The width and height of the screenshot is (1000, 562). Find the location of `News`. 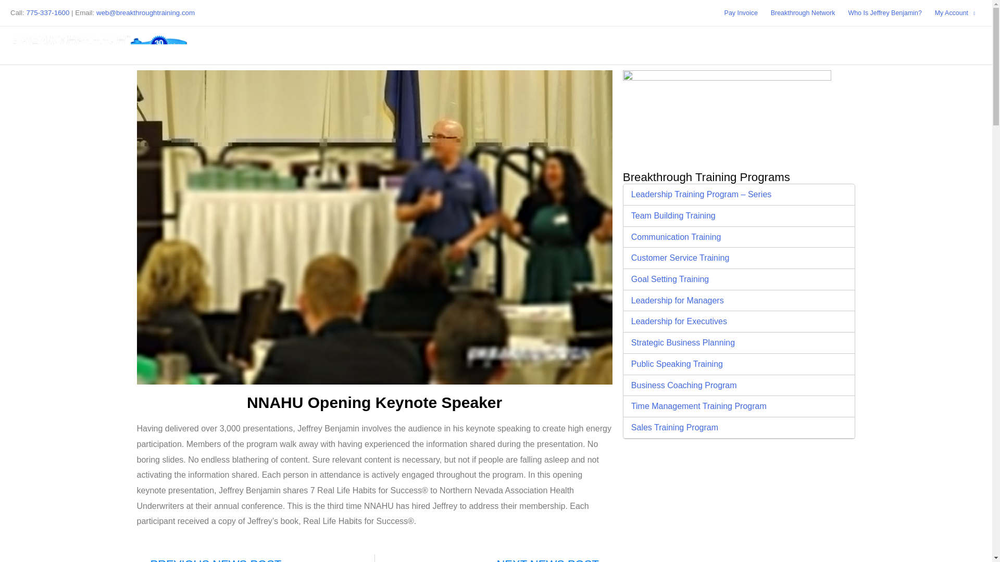

News is located at coordinates (623, 45).